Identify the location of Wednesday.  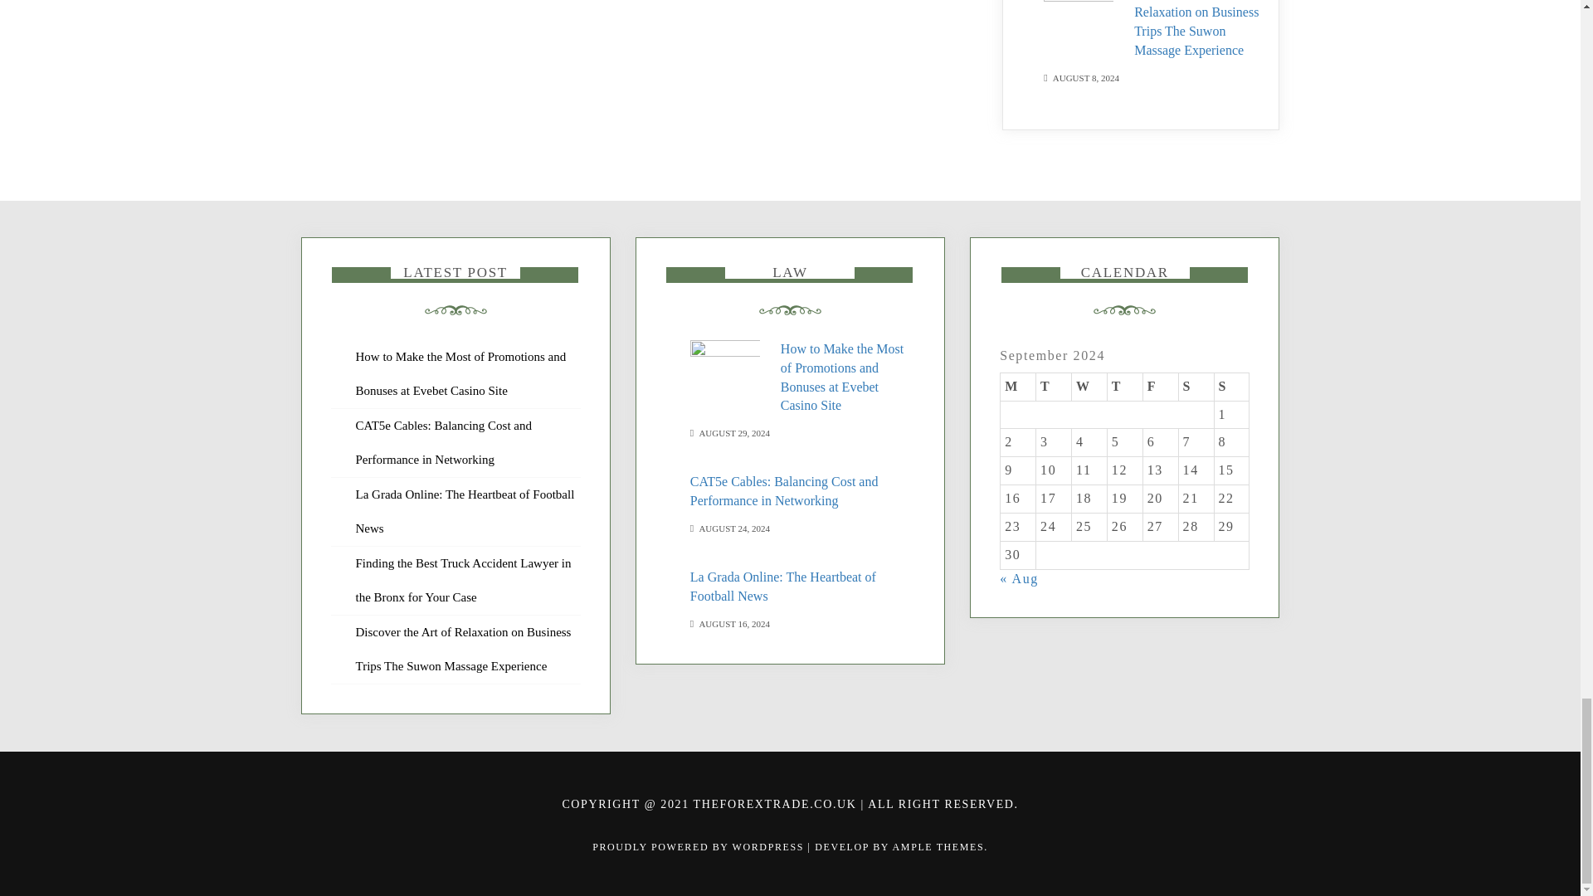
(1089, 387).